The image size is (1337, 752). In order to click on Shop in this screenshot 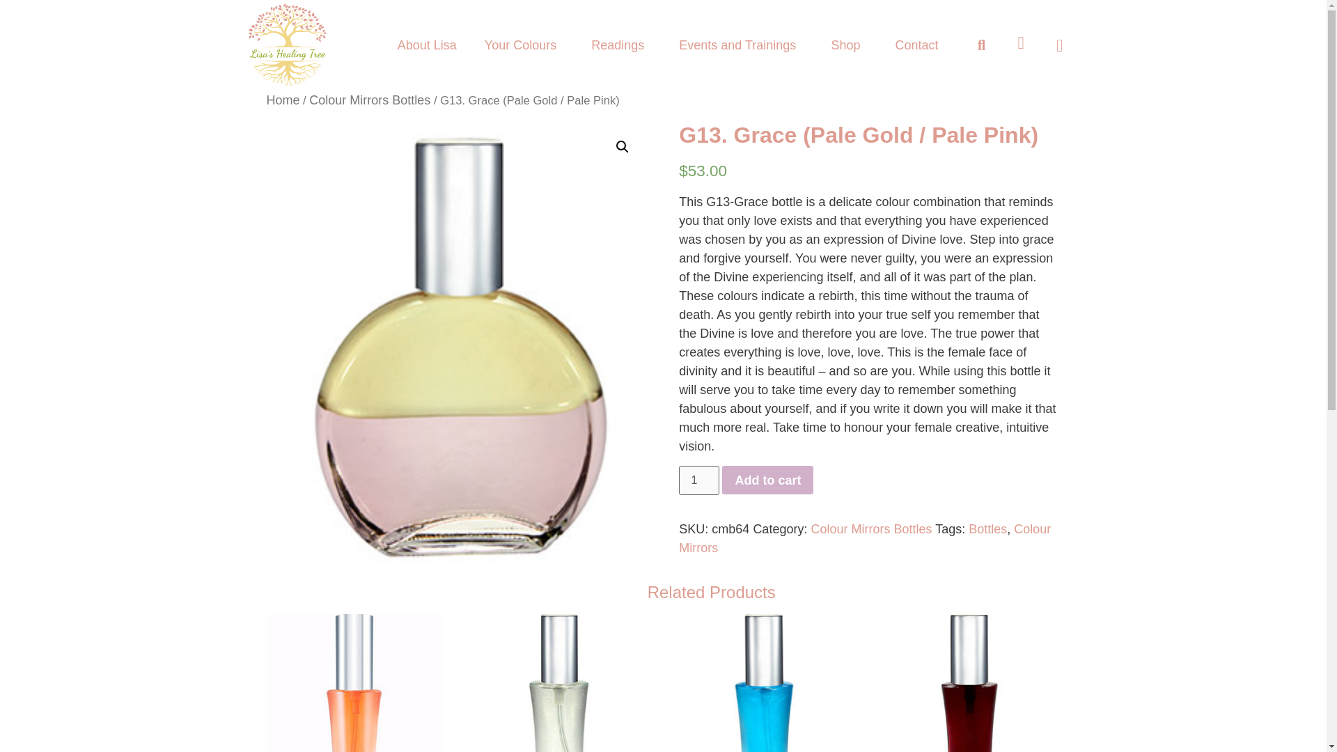, I will do `click(849, 45)`.